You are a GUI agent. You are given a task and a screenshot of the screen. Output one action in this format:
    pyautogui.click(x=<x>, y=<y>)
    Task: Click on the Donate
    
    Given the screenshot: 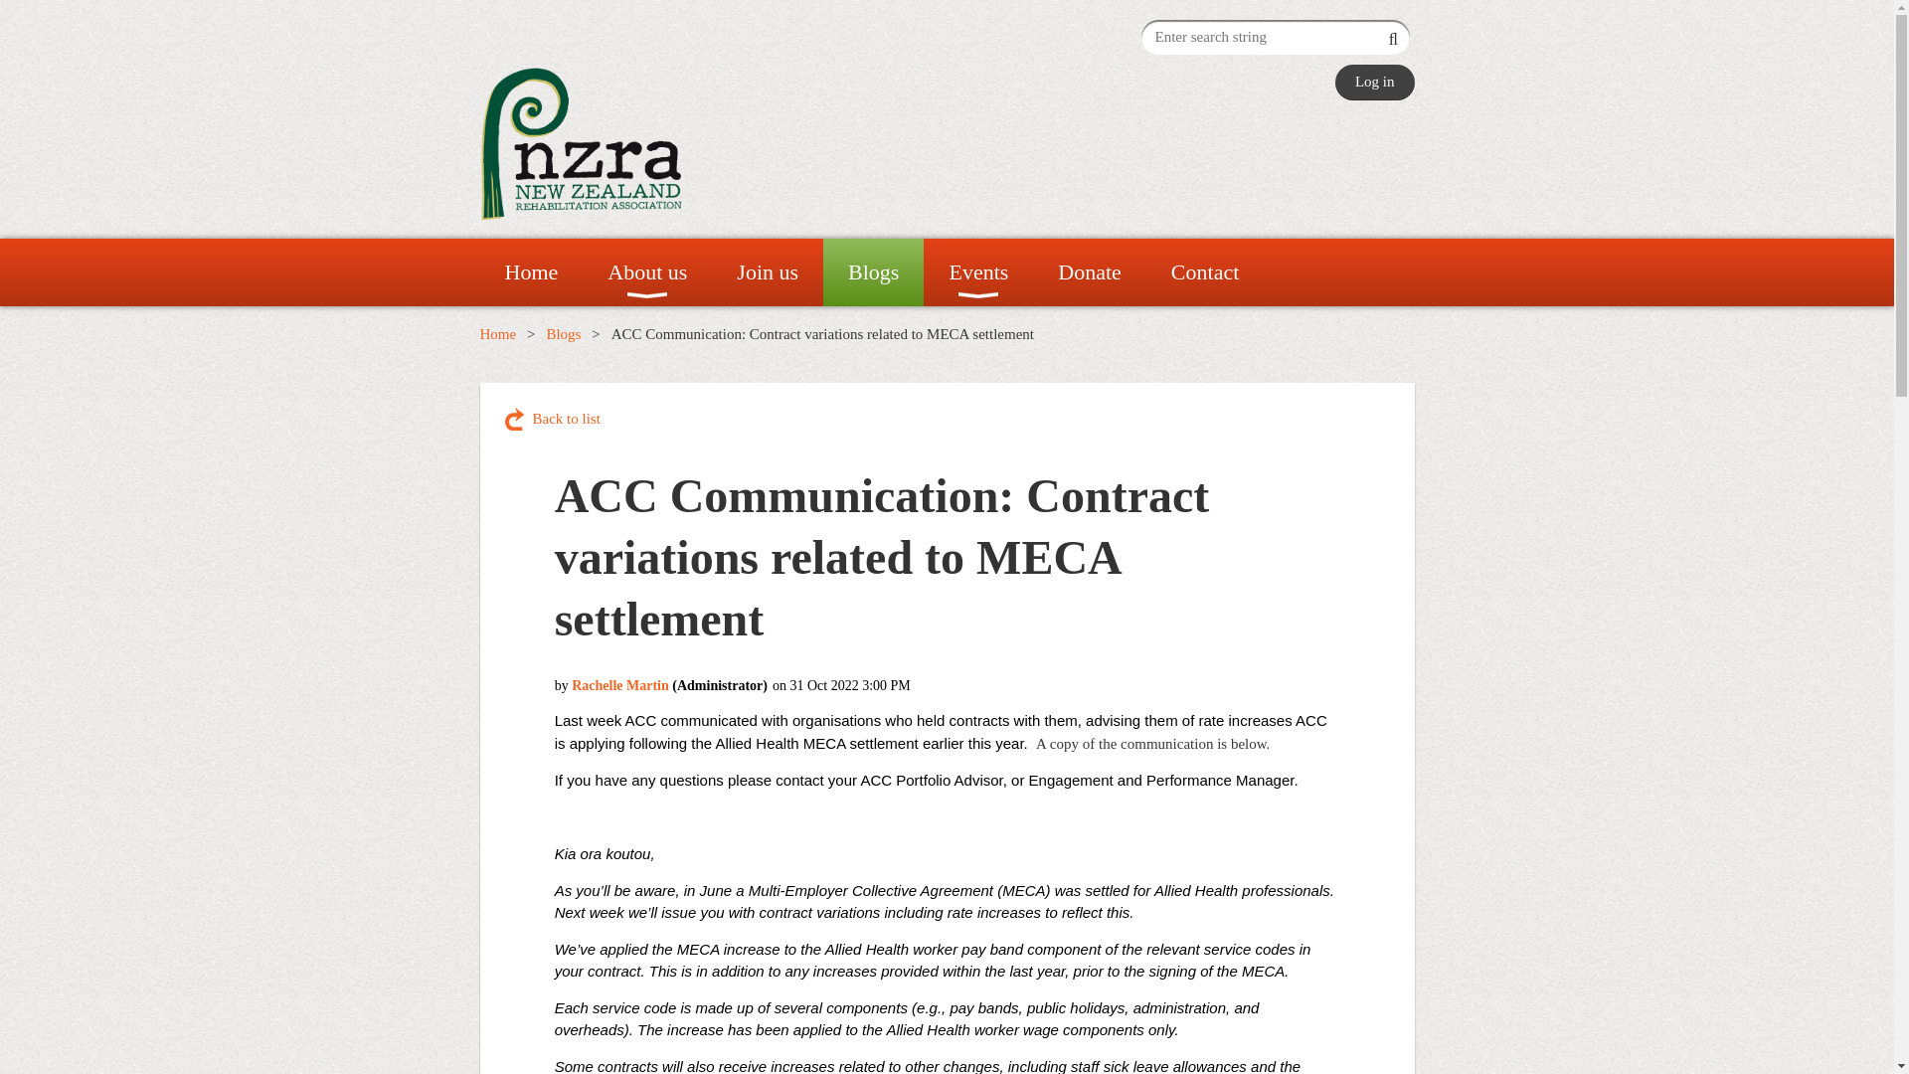 What is the action you would take?
    pyautogui.click(x=1090, y=271)
    